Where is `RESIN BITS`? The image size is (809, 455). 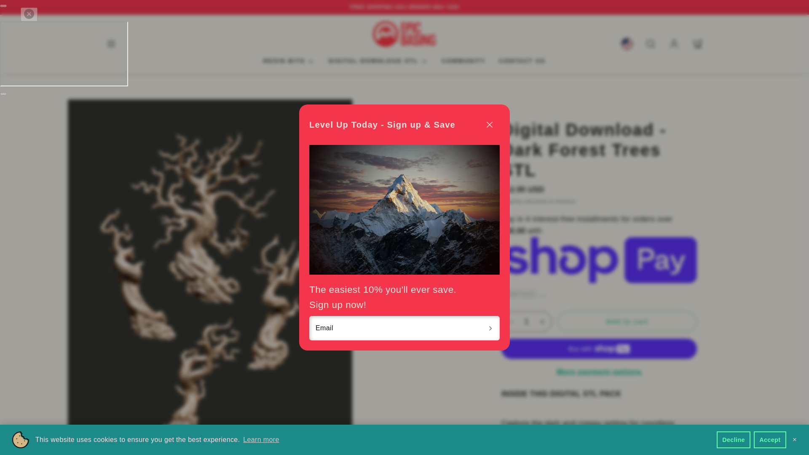
RESIN BITS is located at coordinates (289, 62).